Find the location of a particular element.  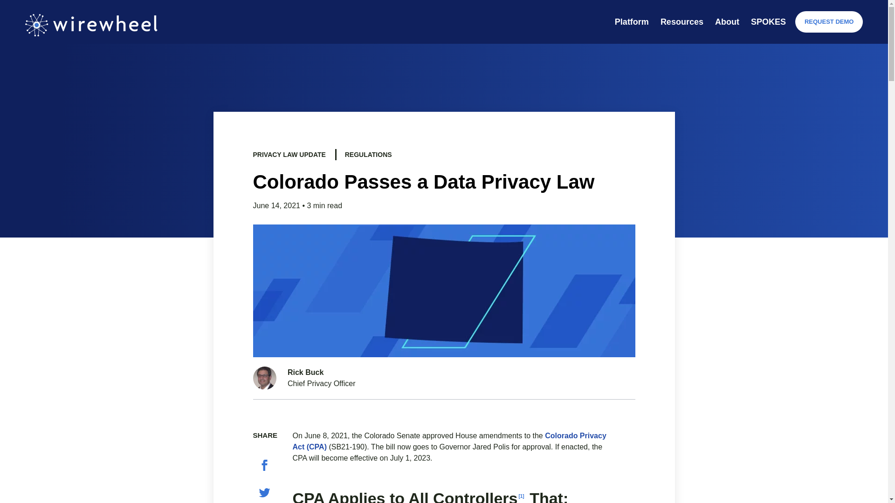

About is located at coordinates (727, 21).